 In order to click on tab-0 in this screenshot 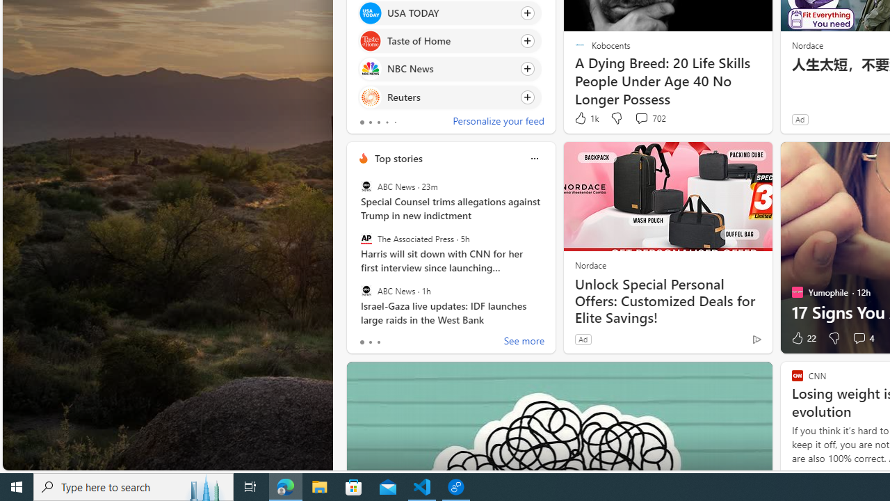, I will do `click(362, 342)`.